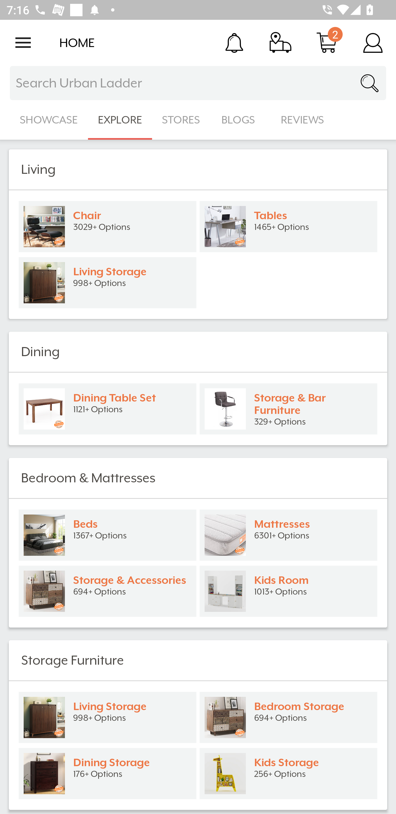 Image resolution: width=396 pixels, height=814 pixels. Describe the element at coordinates (49, 120) in the screenshot. I see `SHOWCASE` at that location.